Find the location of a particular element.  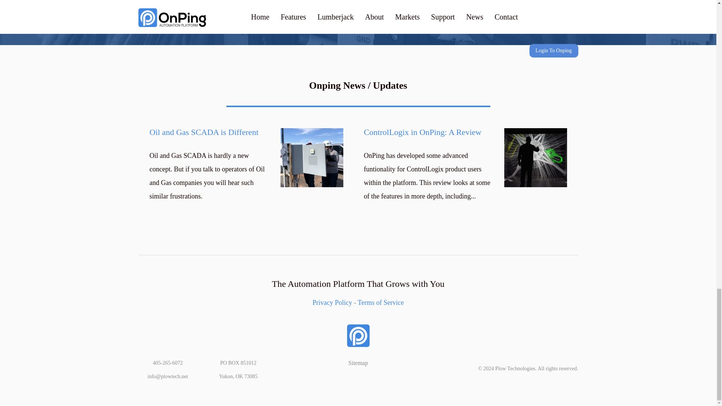

ControlLogix in OnPing: A Review is located at coordinates (430, 132).